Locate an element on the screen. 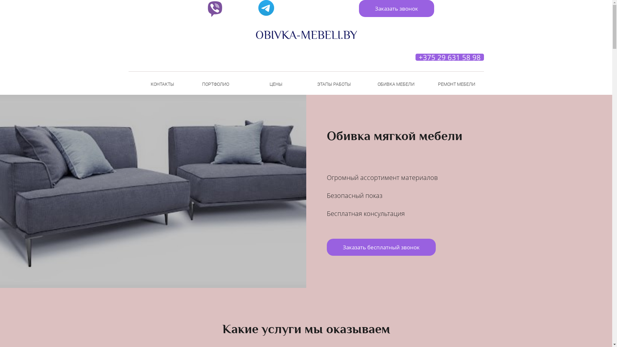  +375 29 631 58 98 is located at coordinates (449, 57).